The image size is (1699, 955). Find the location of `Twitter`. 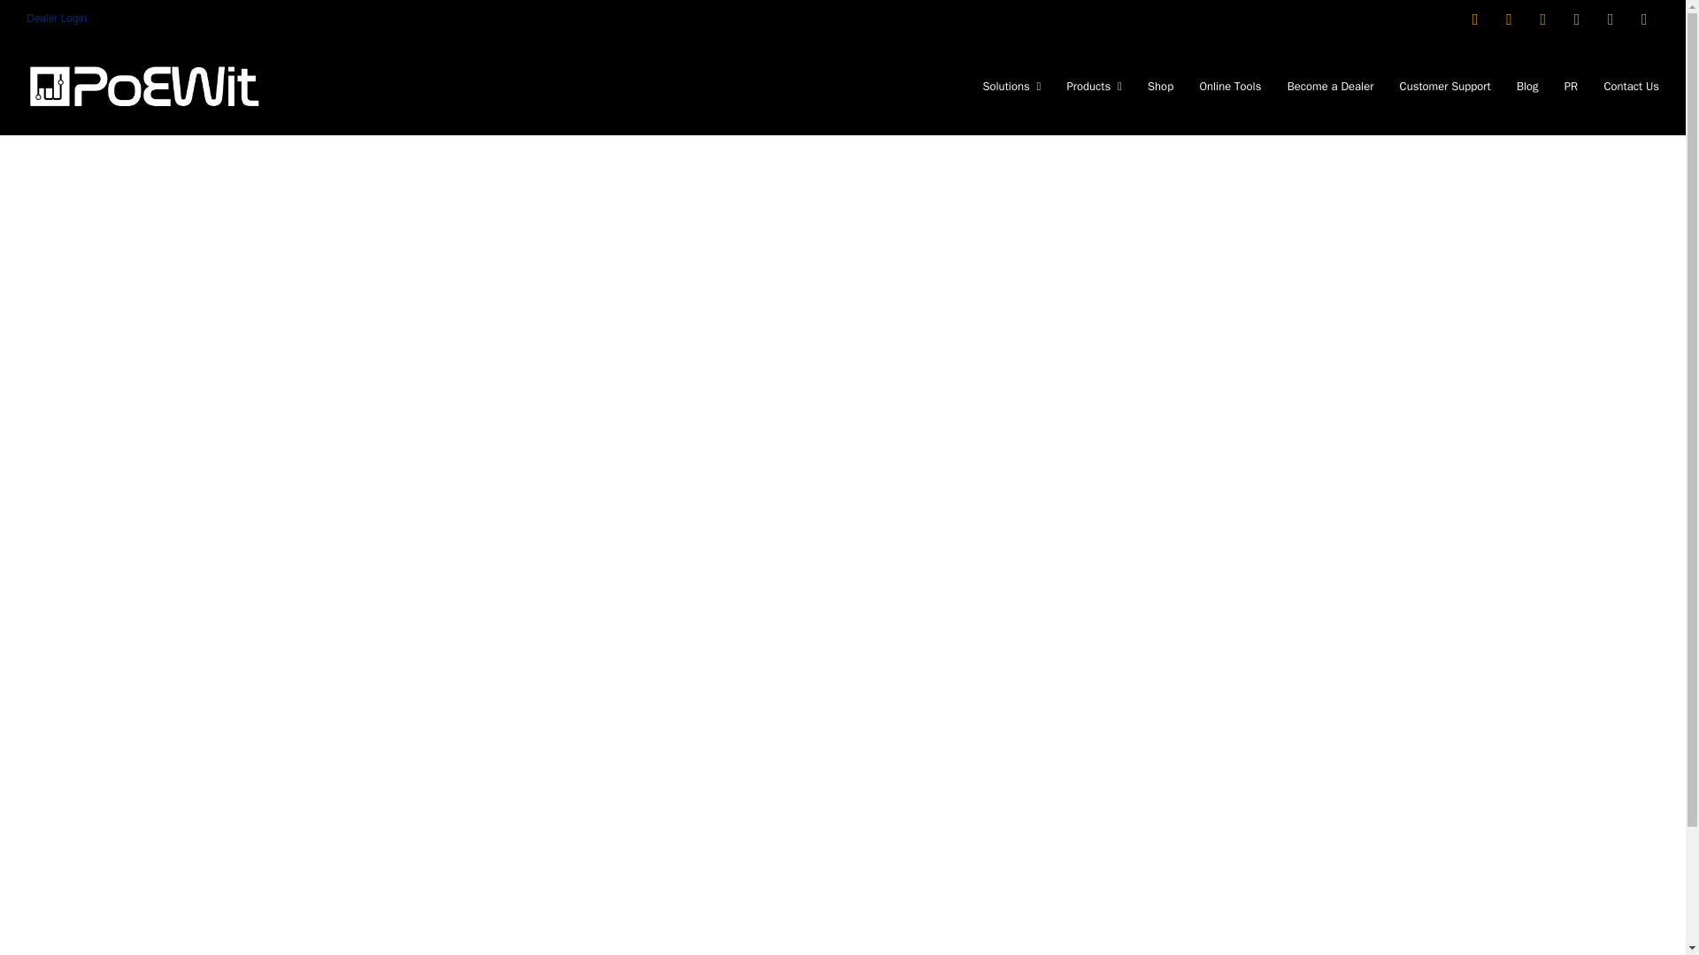

Twitter is located at coordinates (1611, 19).